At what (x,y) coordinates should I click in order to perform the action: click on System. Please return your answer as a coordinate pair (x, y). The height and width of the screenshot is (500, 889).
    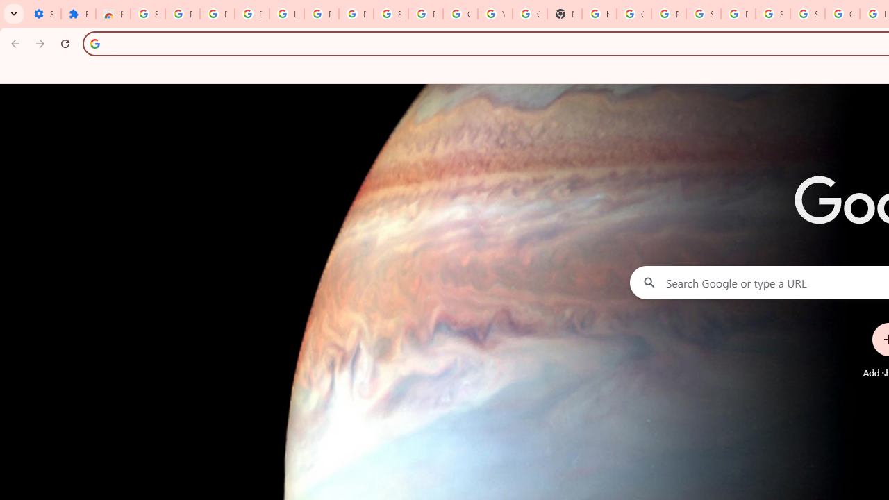
    Looking at the image, I should click on (7, 8).